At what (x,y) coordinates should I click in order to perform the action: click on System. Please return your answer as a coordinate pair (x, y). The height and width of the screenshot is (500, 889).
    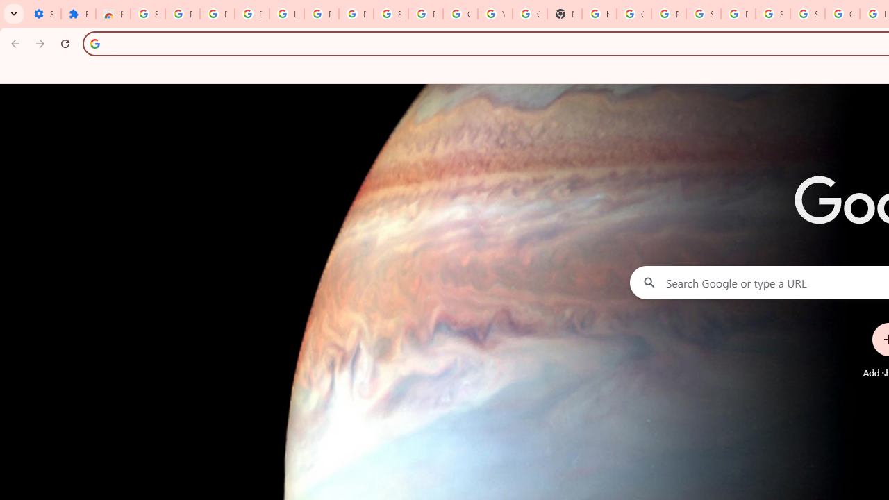
    Looking at the image, I should click on (7, 8).